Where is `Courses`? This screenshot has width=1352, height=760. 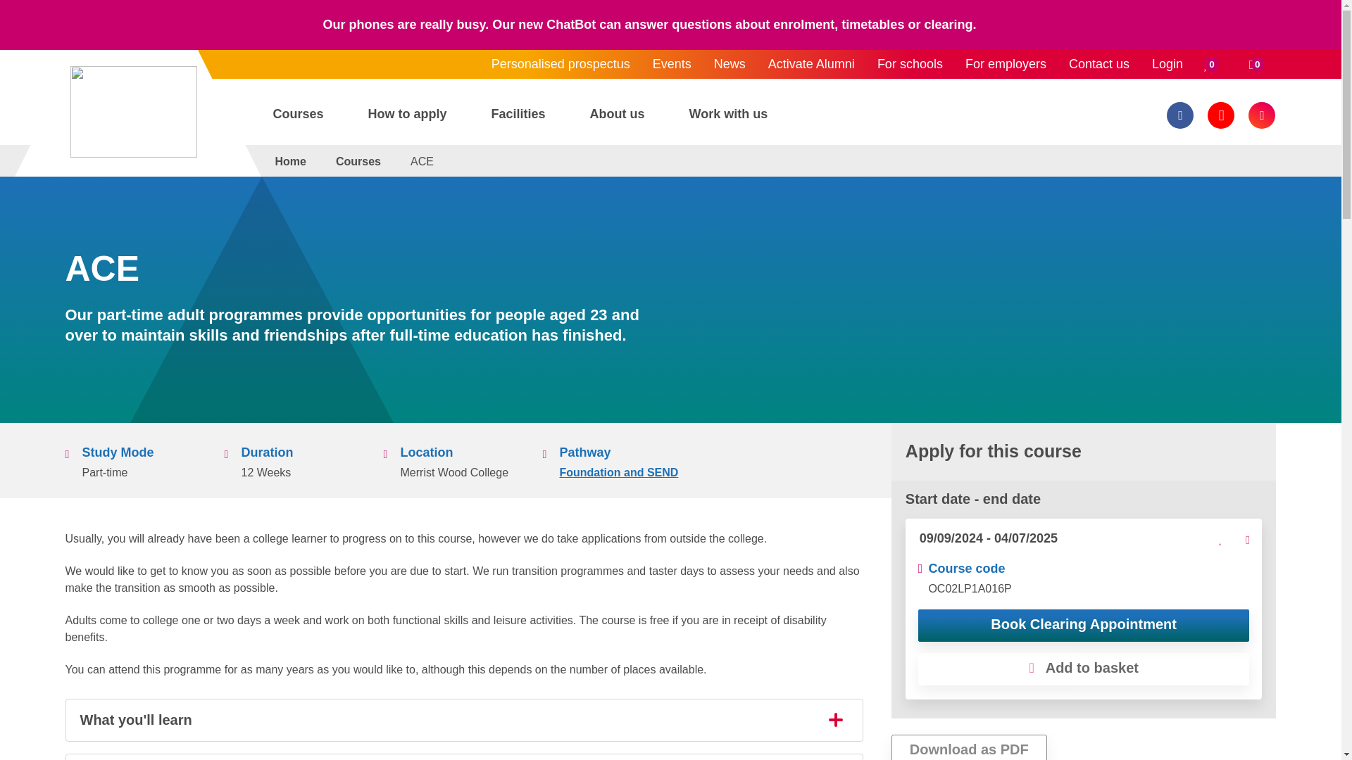
Courses is located at coordinates (303, 118).